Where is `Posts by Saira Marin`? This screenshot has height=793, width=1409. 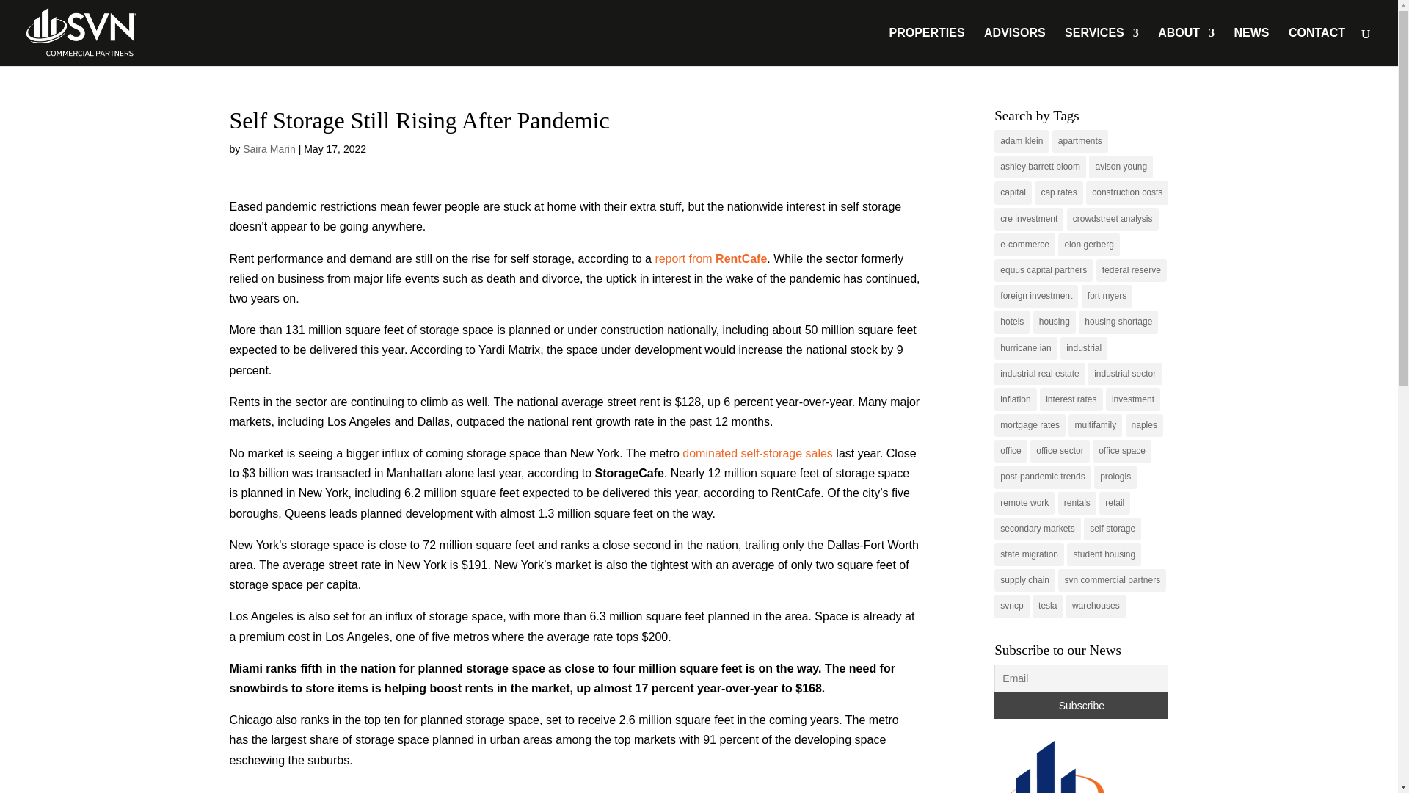 Posts by Saira Marin is located at coordinates (269, 148).